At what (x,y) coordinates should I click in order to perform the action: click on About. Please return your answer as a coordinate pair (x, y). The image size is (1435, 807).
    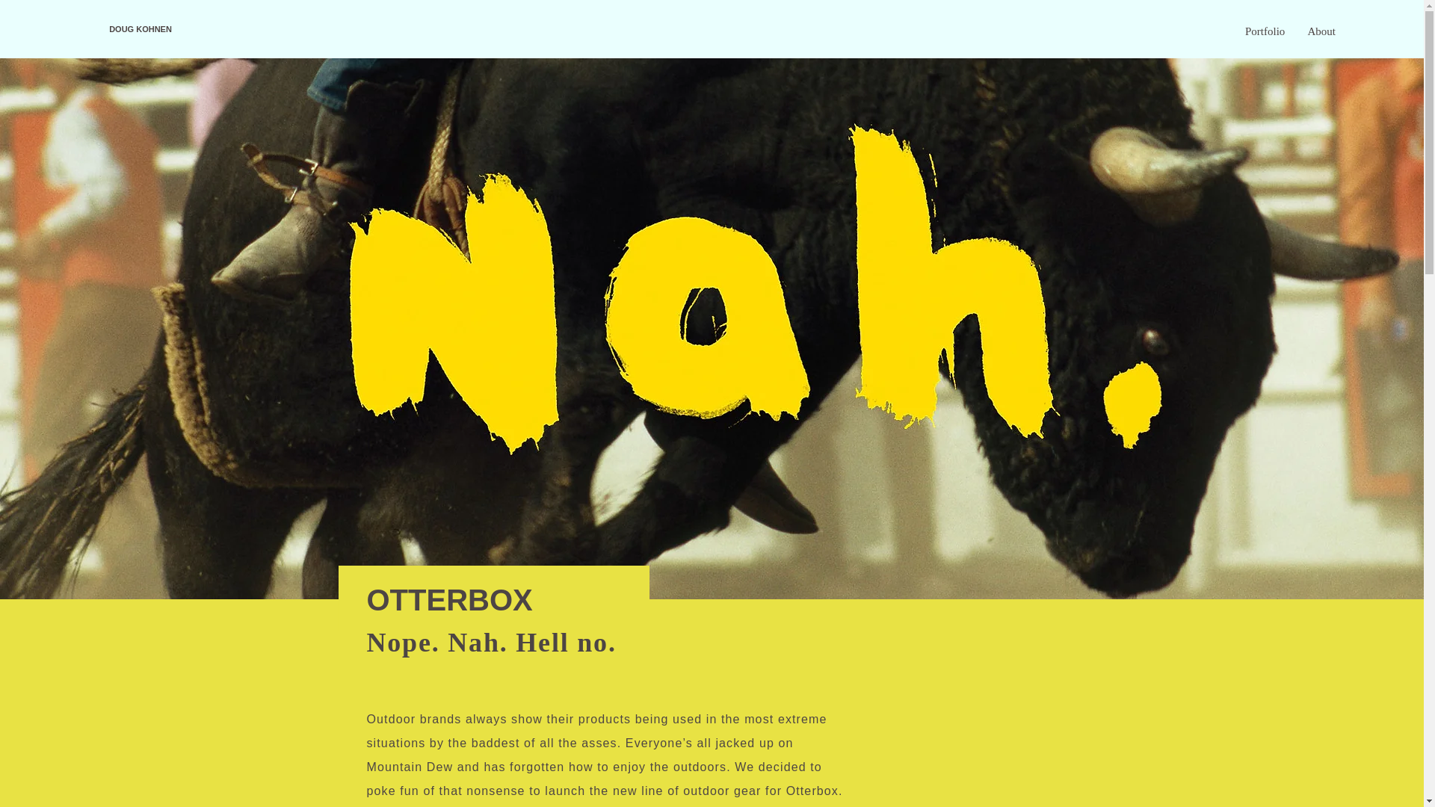
    Looking at the image, I should click on (1321, 31).